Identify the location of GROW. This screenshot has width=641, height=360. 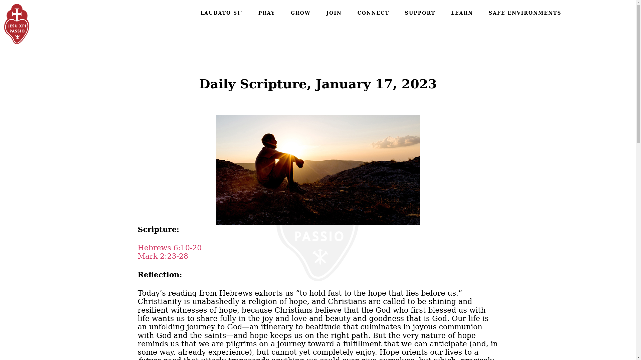
(300, 13).